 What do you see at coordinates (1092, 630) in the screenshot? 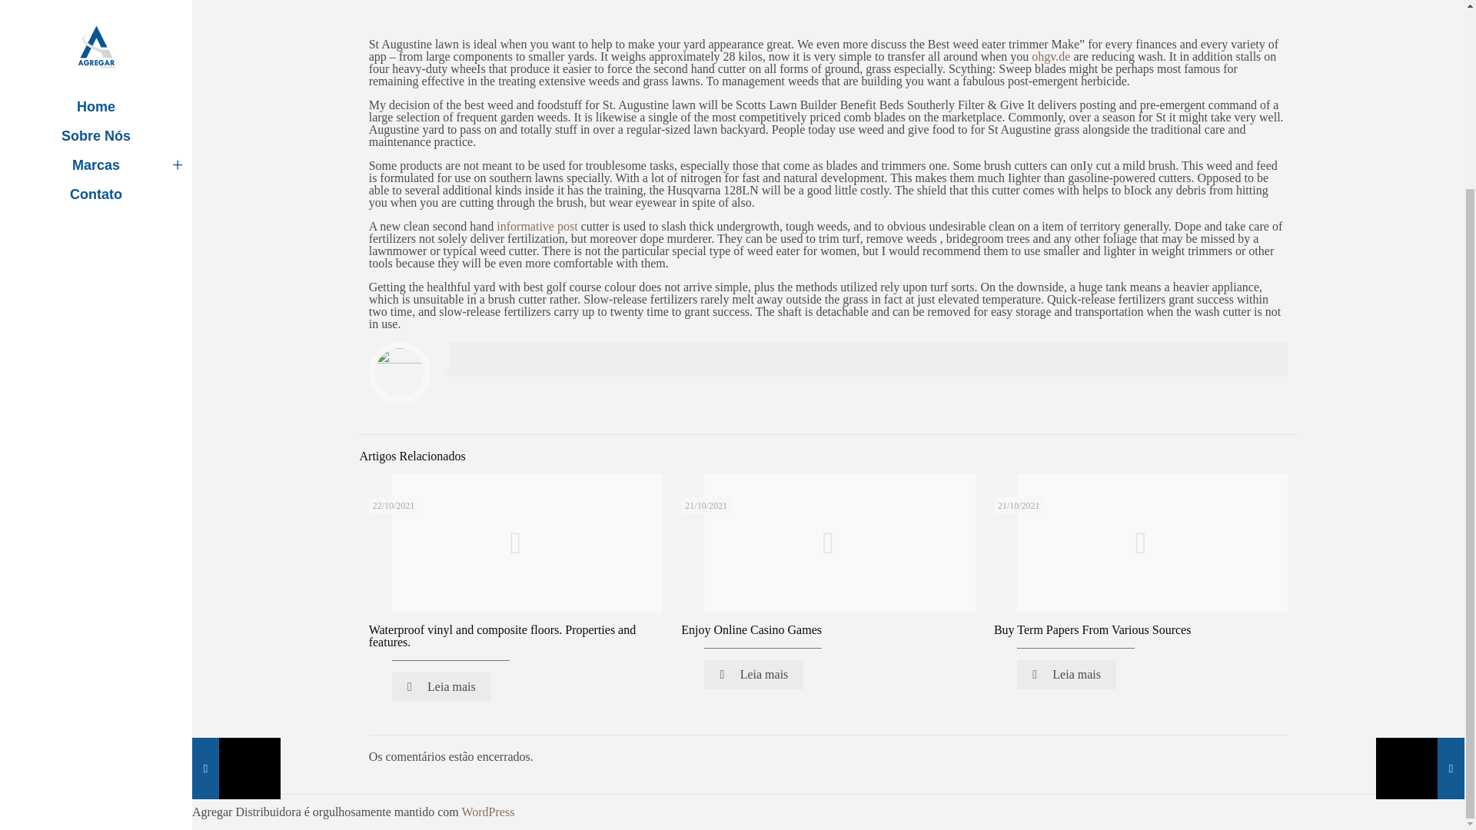
I see `Buy Term Papers From Various Sources` at bounding box center [1092, 630].